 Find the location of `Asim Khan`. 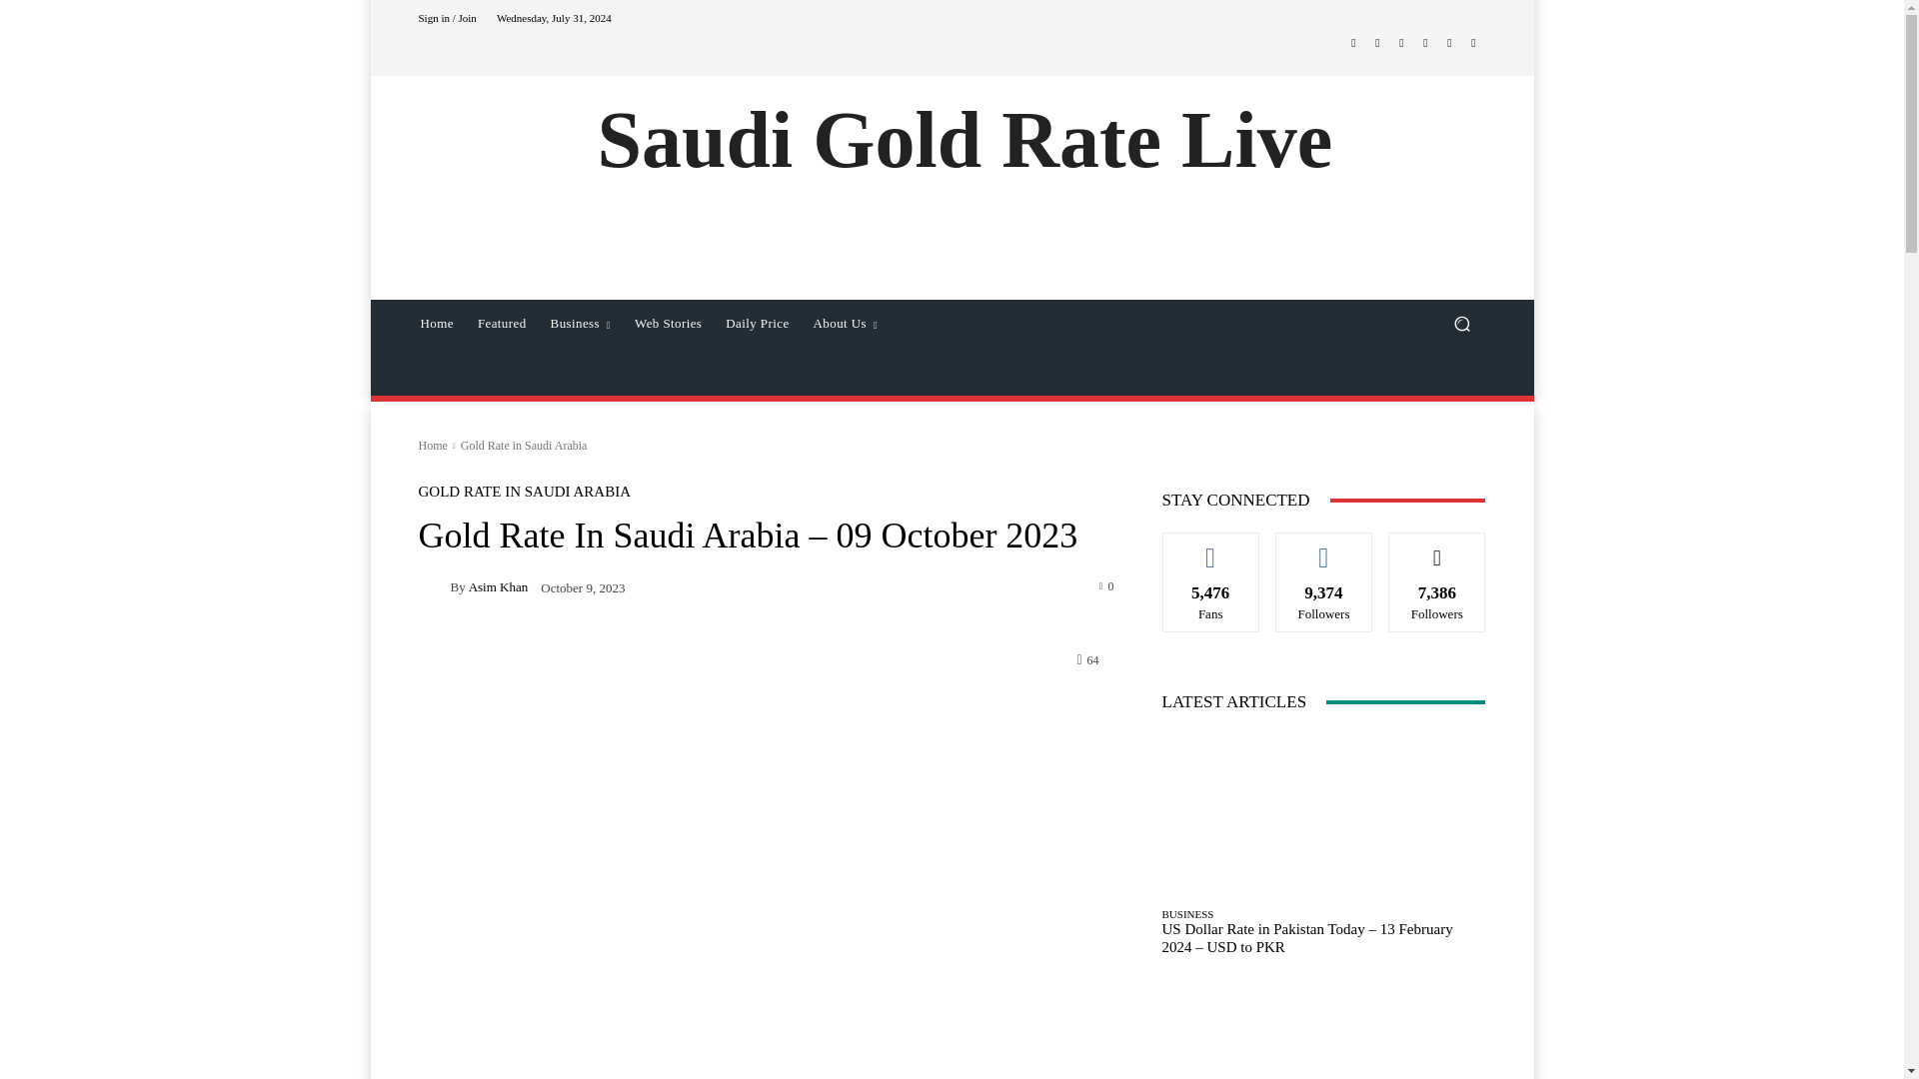

Asim Khan is located at coordinates (434, 585).